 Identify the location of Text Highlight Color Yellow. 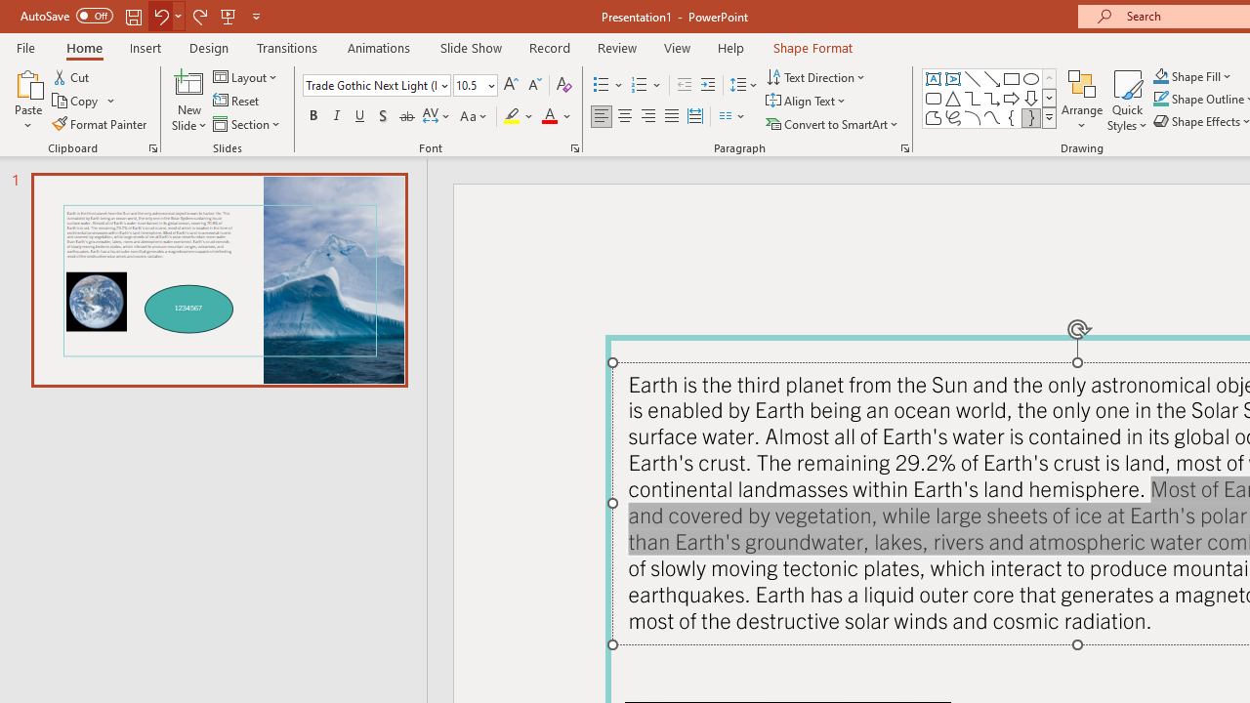
(512, 117).